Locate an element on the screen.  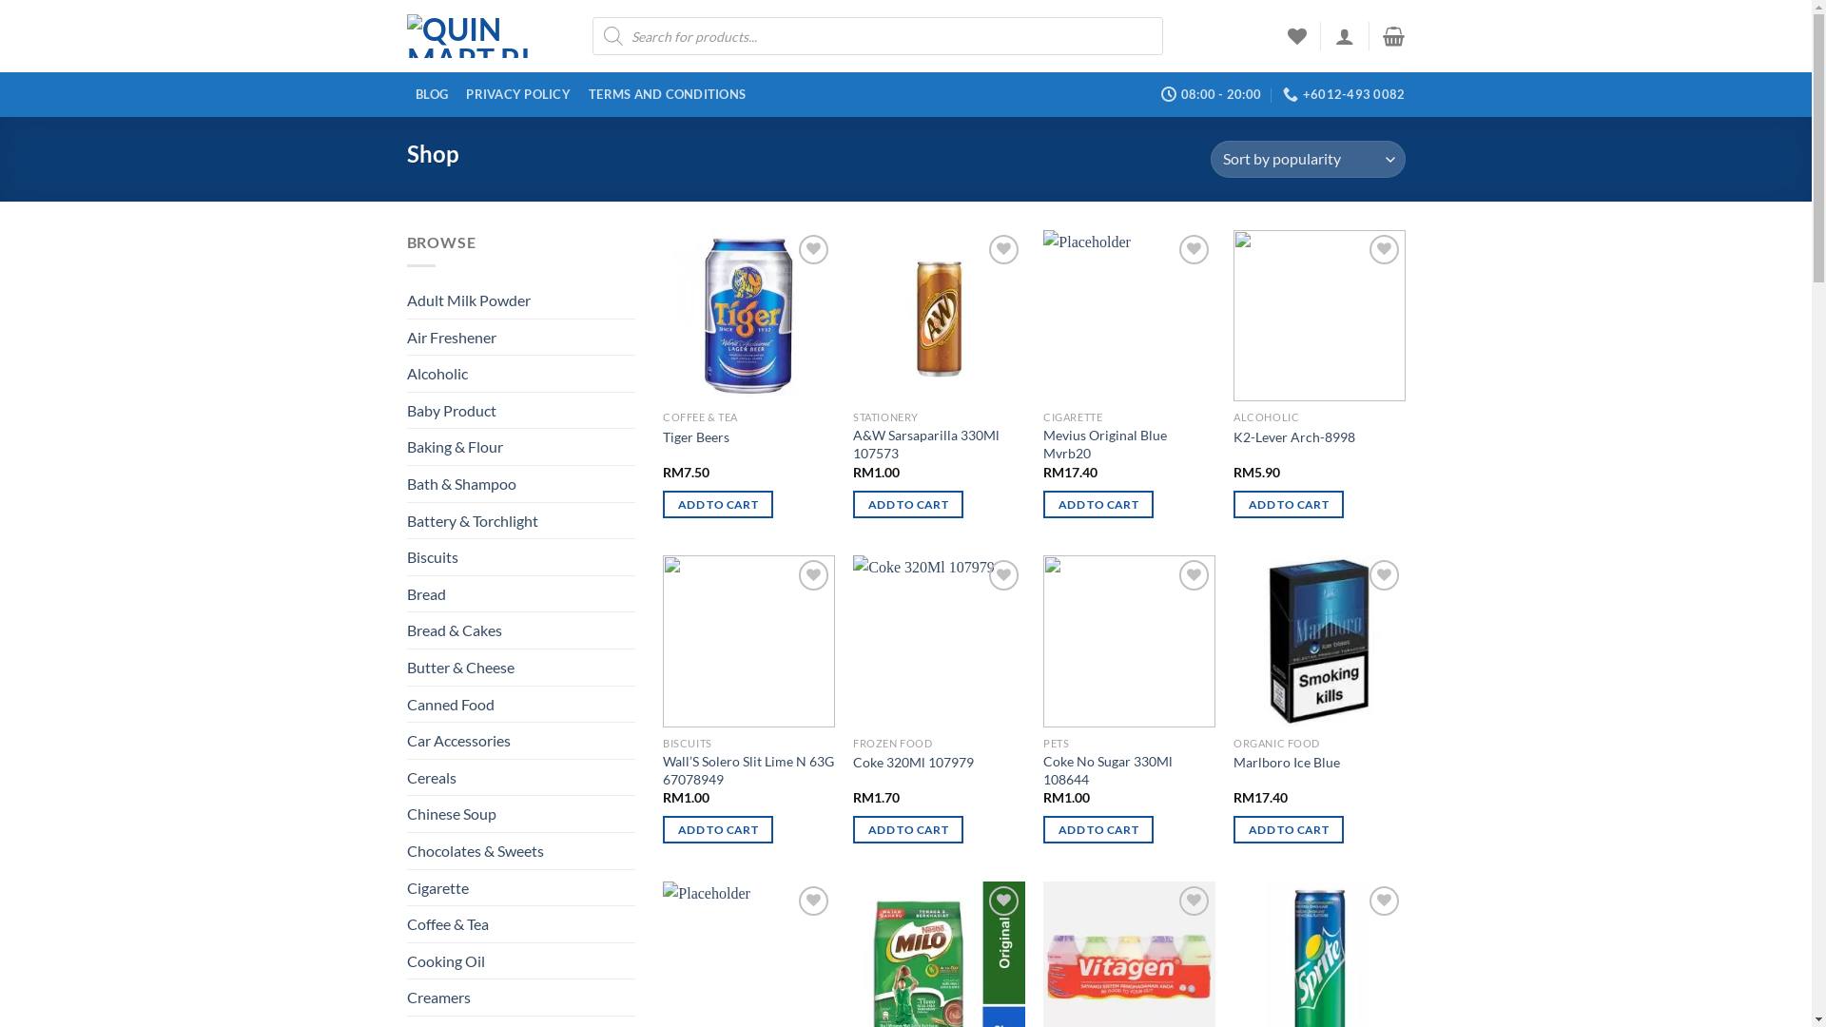
Marlboro Ice Blue is located at coordinates (1287, 763).